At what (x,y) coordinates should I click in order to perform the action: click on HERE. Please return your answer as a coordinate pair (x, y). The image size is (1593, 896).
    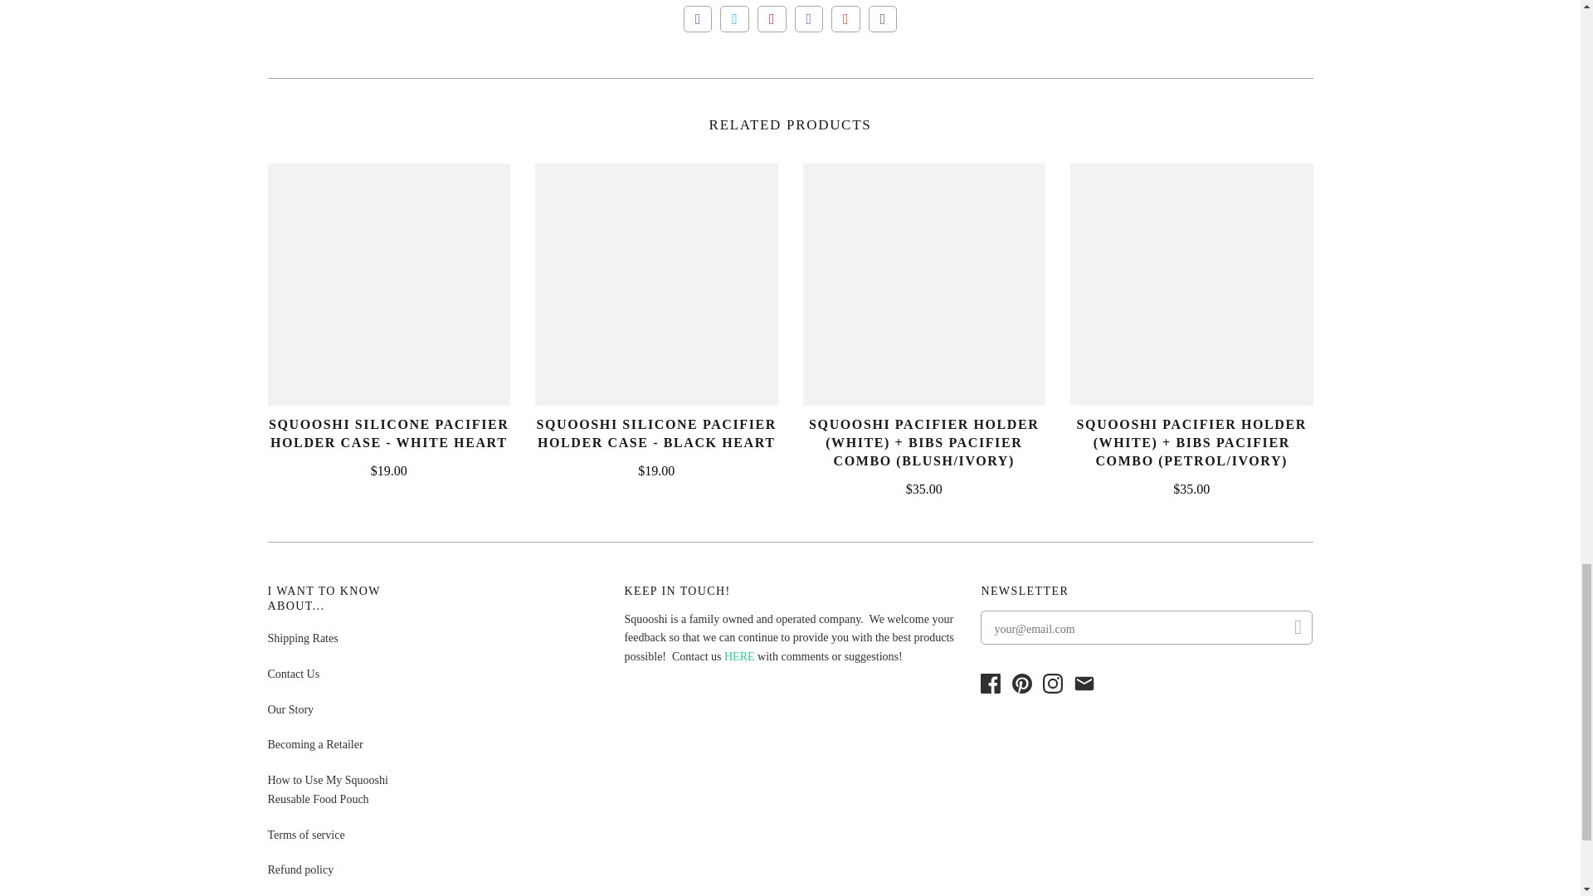
    Looking at the image, I should click on (740, 657).